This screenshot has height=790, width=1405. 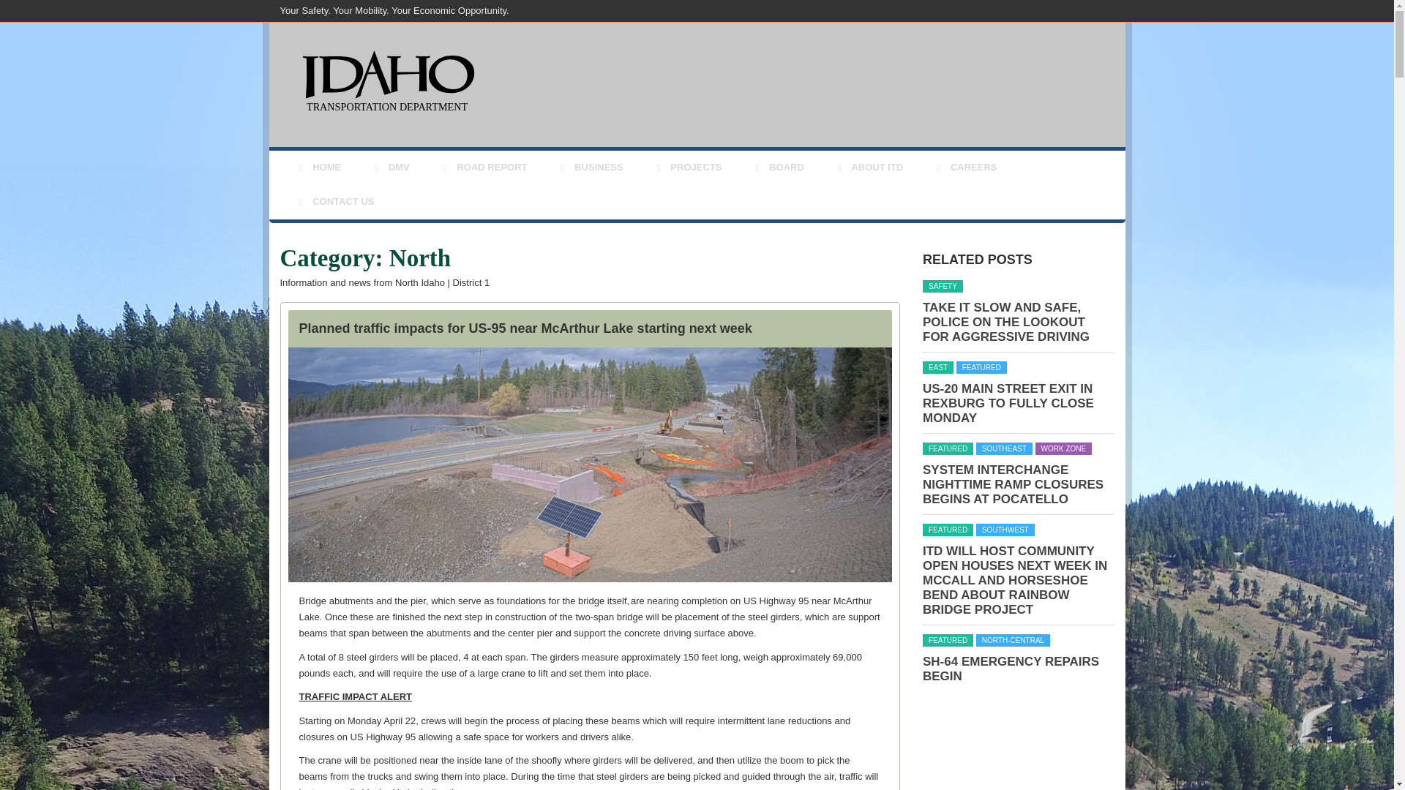 What do you see at coordinates (1008, 403) in the screenshot?
I see `US-20 Main Street Exit in Rexburg to fully close Monday` at bounding box center [1008, 403].